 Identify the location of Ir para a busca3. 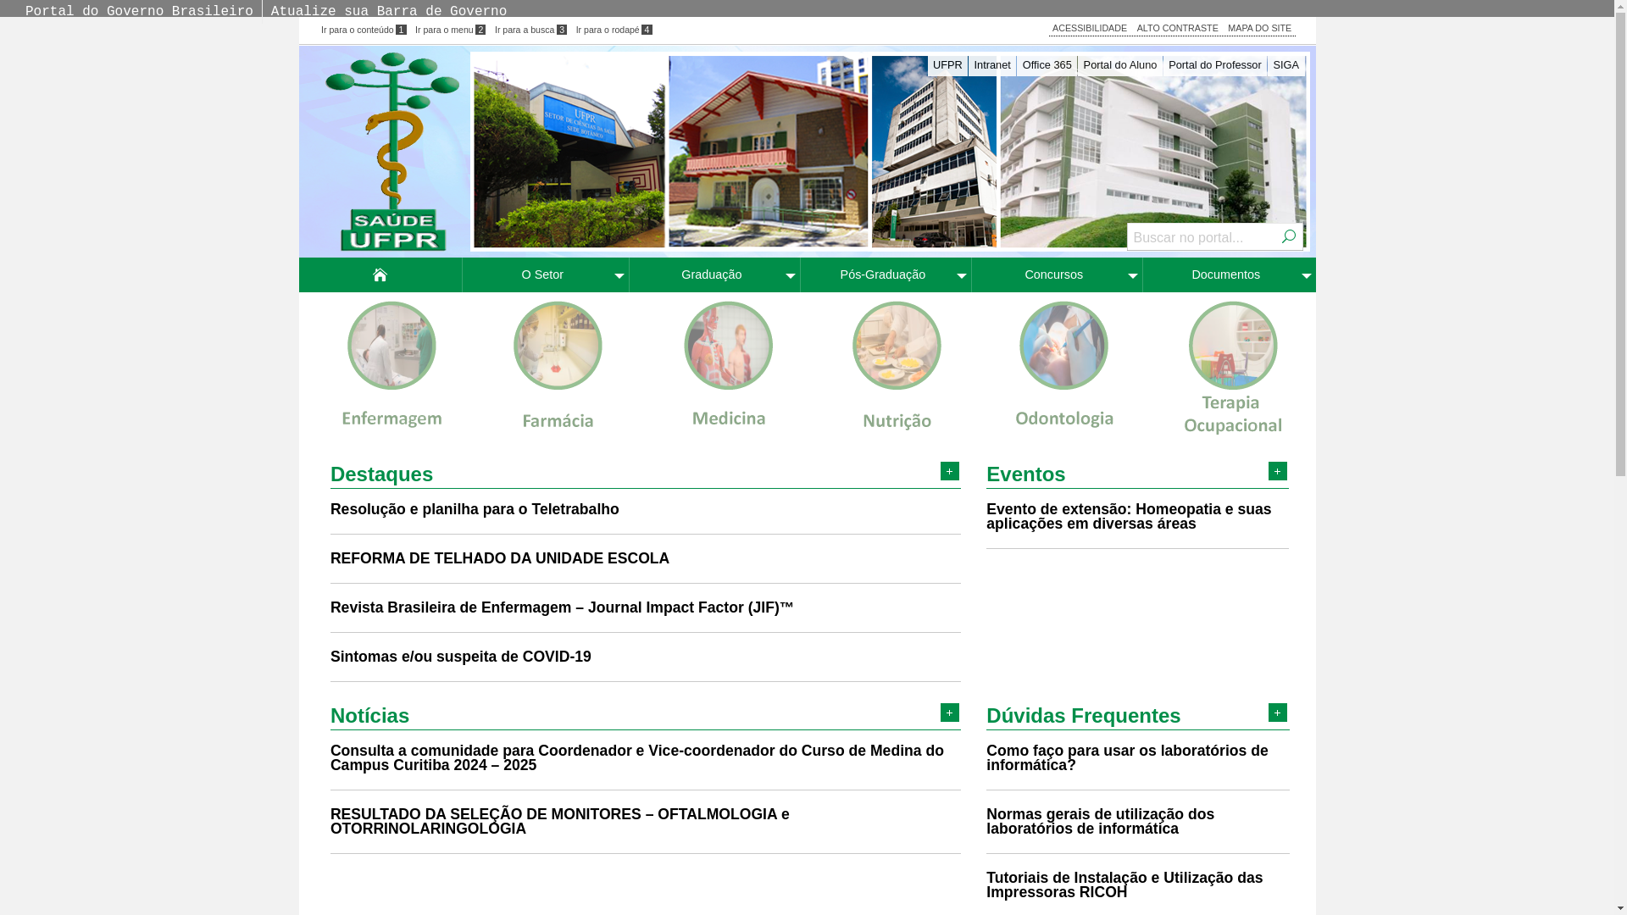
(530, 30).